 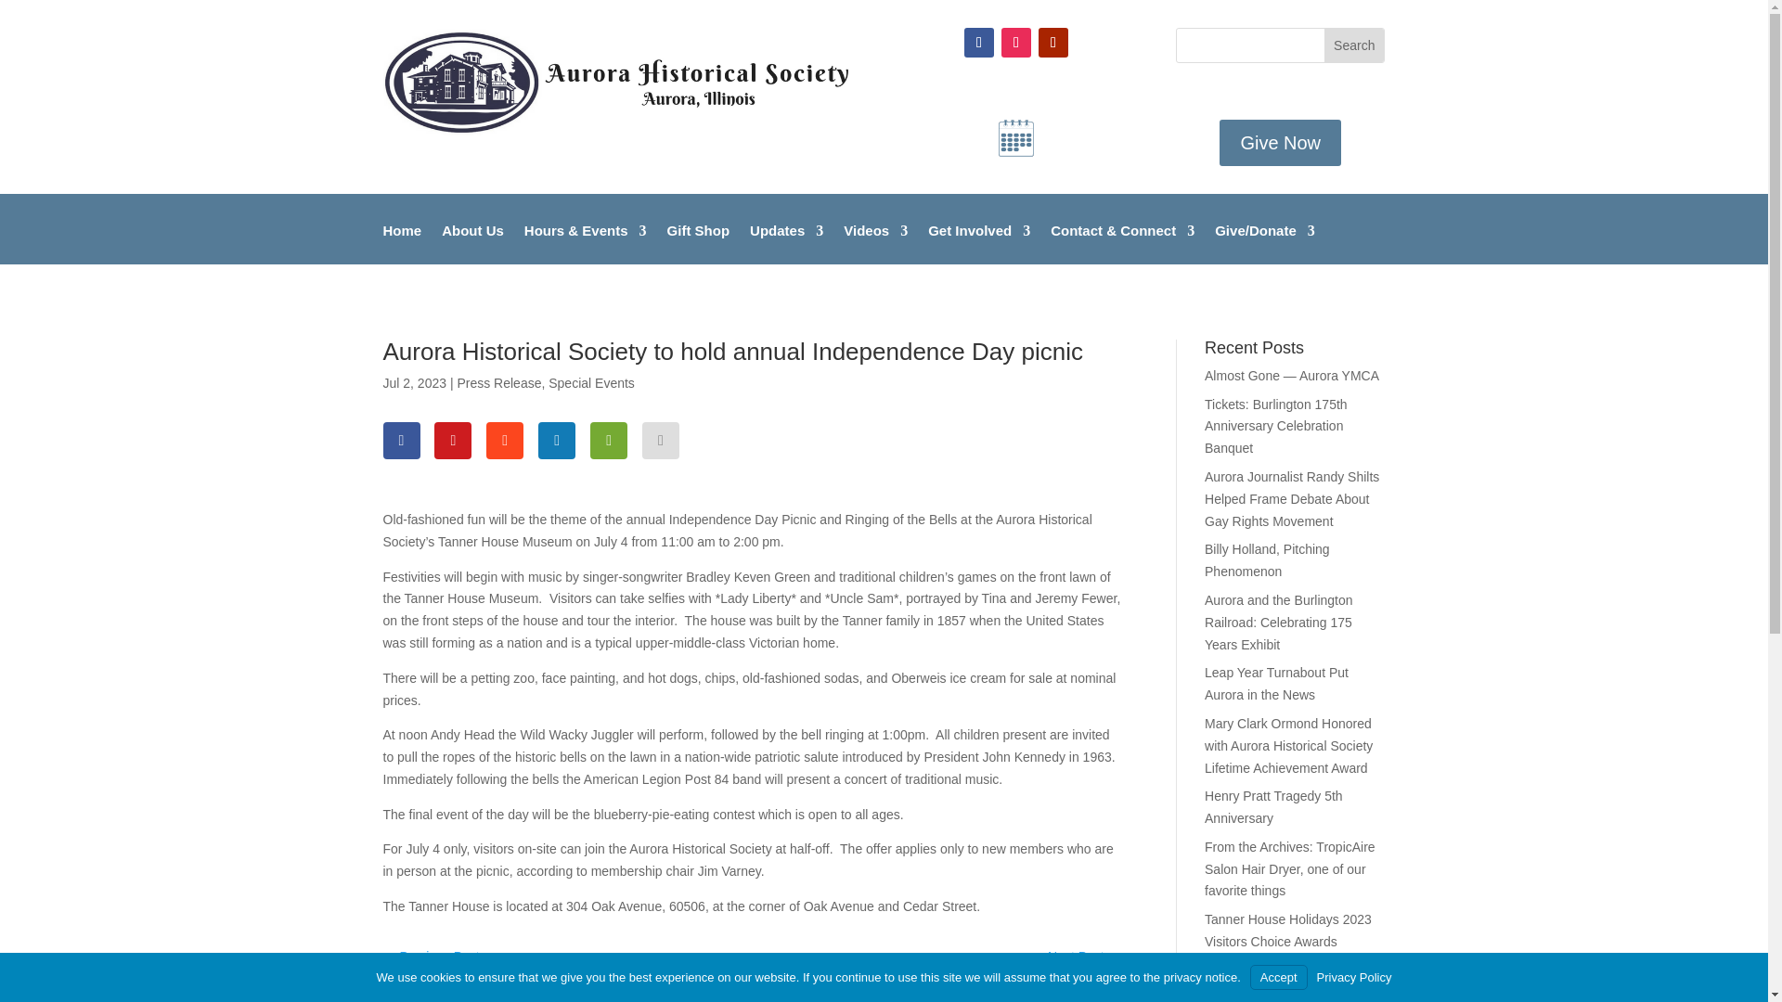 What do you see at coordinates (874, 244) in the screenshot?
I see `Videos` at bounding box center [874, 244].